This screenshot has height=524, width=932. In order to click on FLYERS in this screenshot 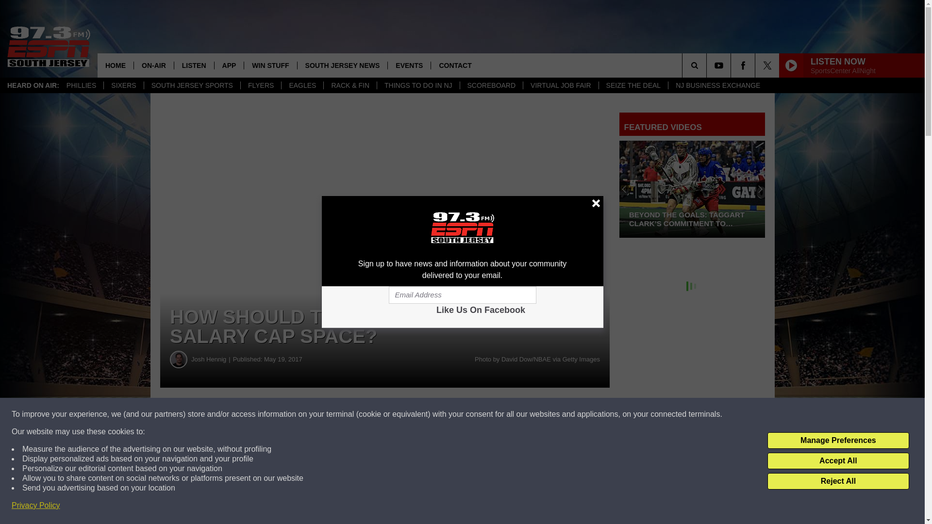, I will do `click(261, 85)`.